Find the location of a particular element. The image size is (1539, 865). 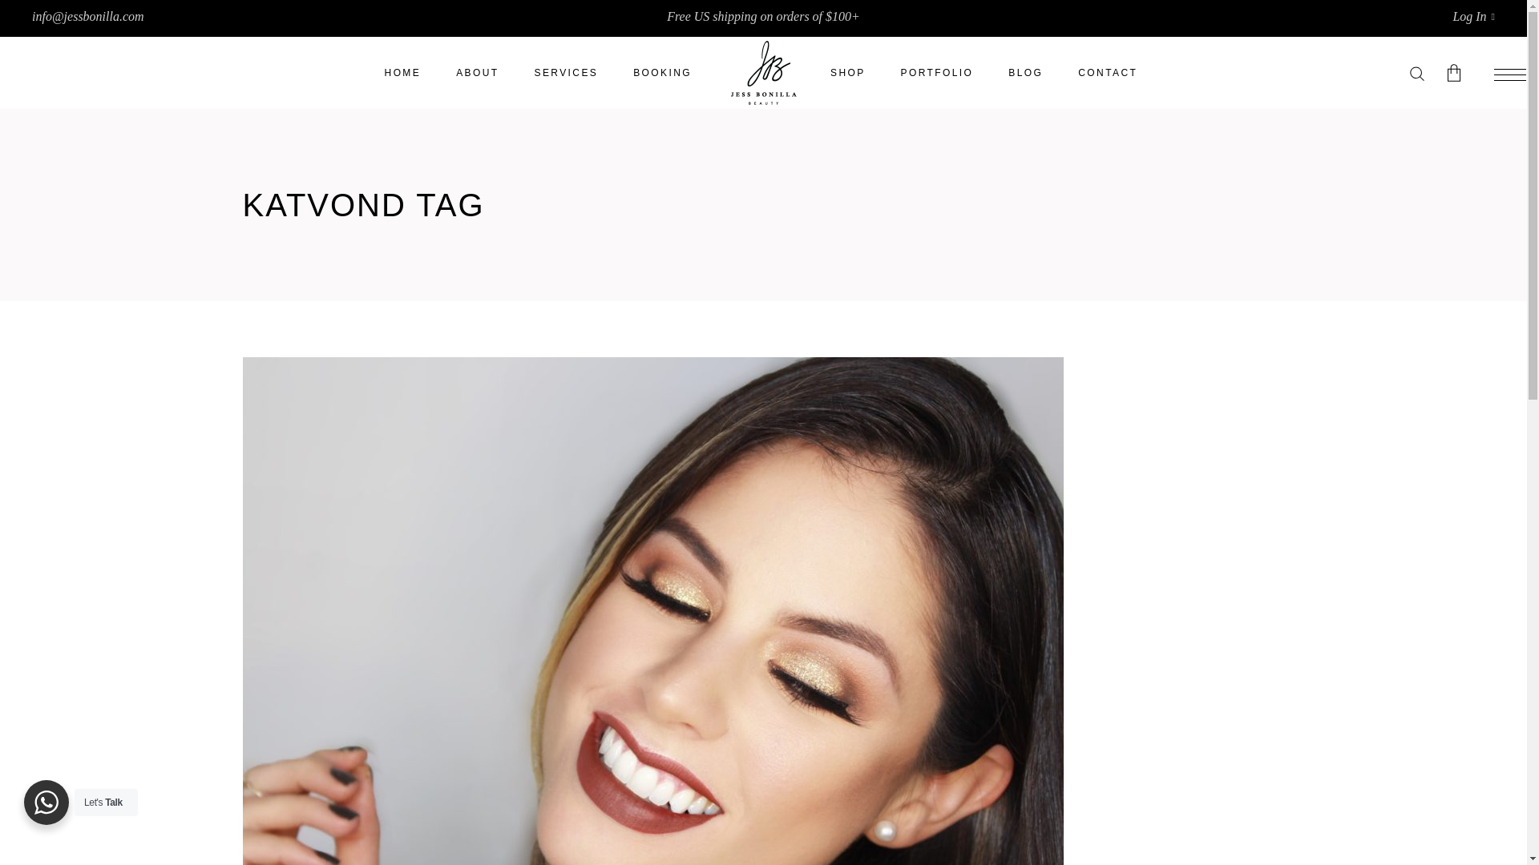

BLOG is located at coordinates (1025, 73).